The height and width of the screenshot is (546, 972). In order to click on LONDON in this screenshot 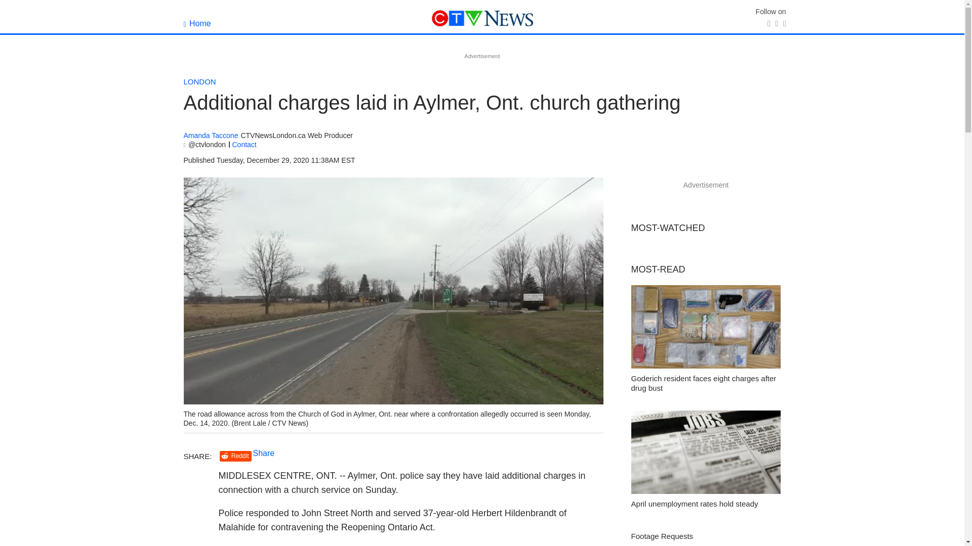, I will do `click(199, 81)`.